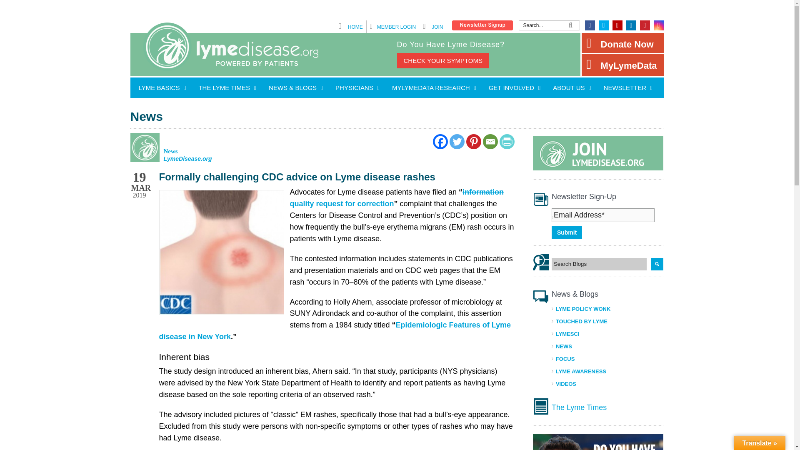  Describe the element at coordinates (622, 65) in the screenshot. I see `MyLymeData` at that location.